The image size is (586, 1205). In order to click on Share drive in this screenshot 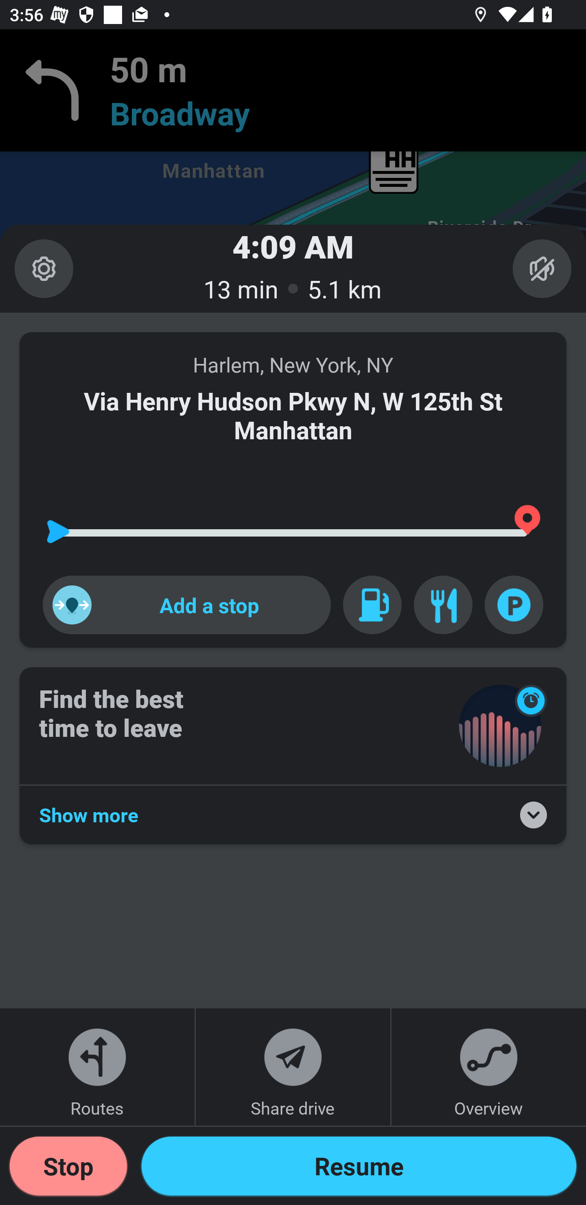, I will do `click(293, 1067)`.